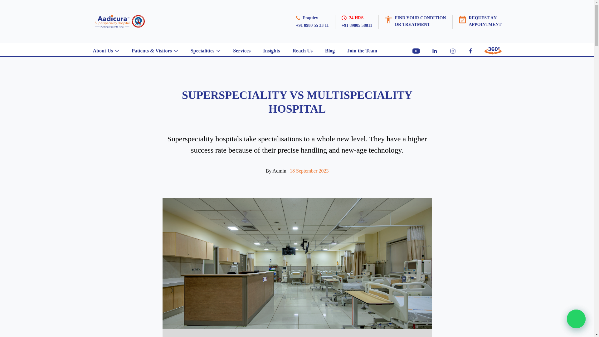 The height and width of the screenshot is (337, 599). Describe the element at coordinates (303, 51) in the screenshot. I see `Insights` at that location.